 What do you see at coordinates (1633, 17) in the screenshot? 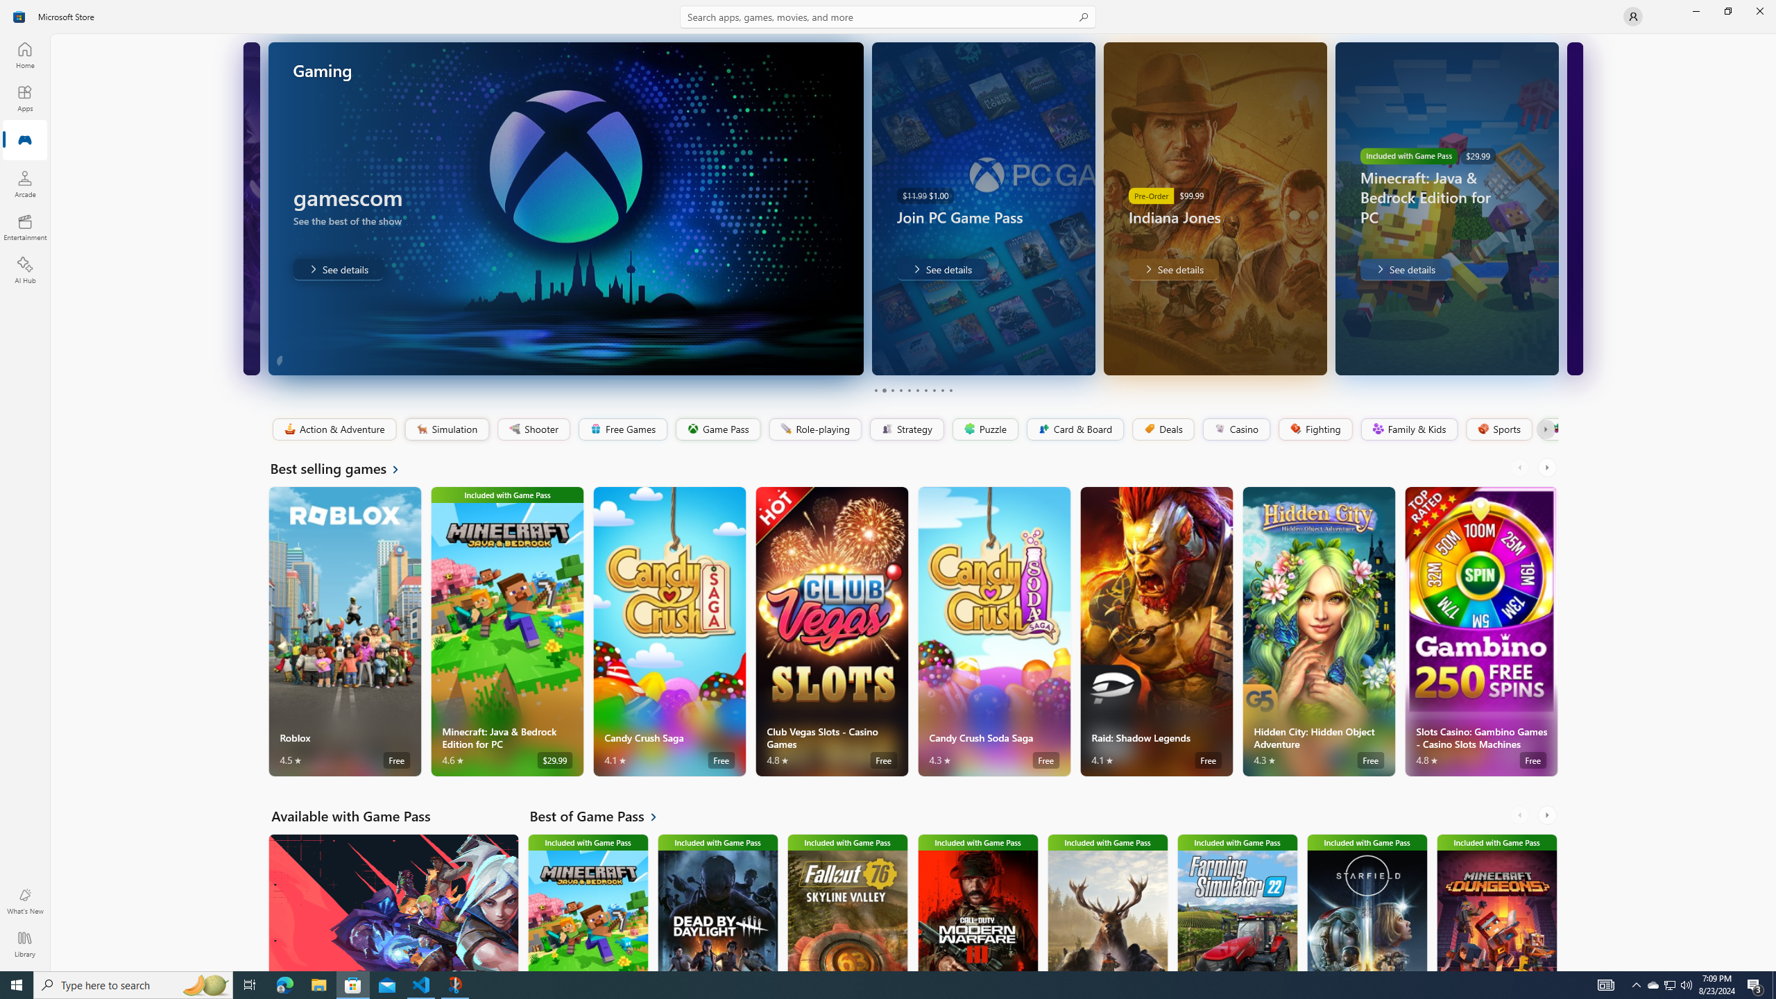
I see `User profile` at bounding box center [1633, 17].